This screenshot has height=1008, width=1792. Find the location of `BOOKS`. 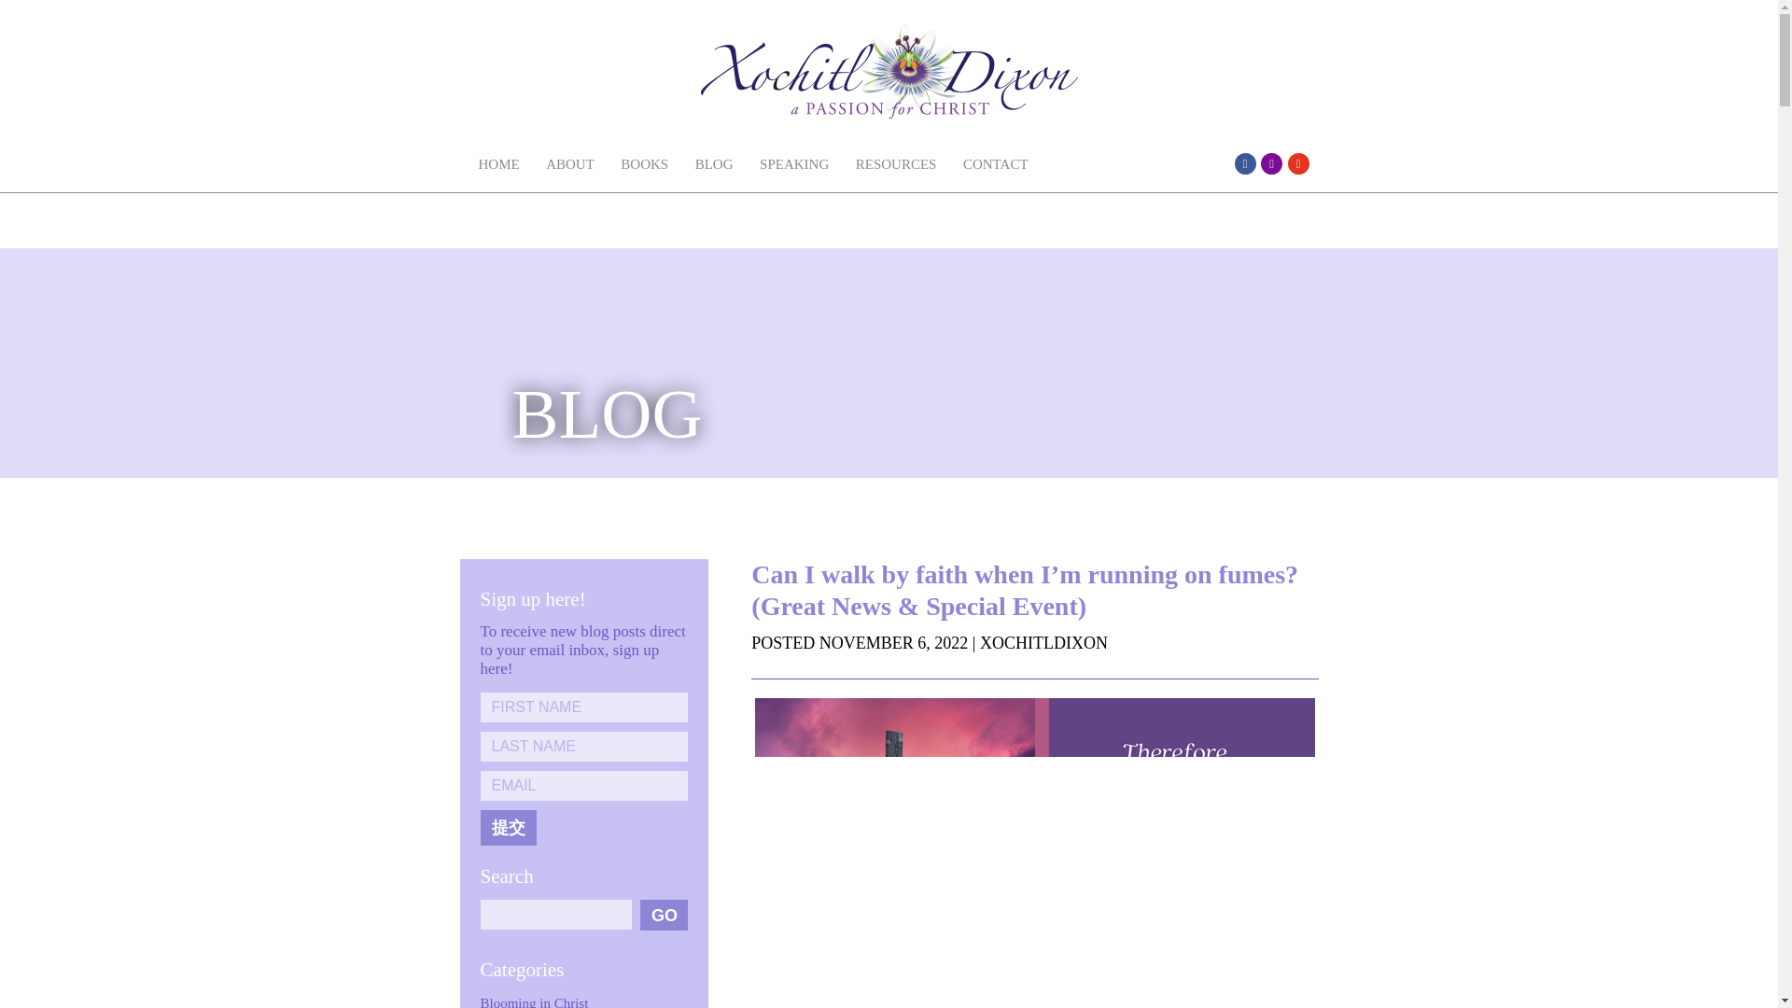

BOOKS is located at coordinates (644, 164).